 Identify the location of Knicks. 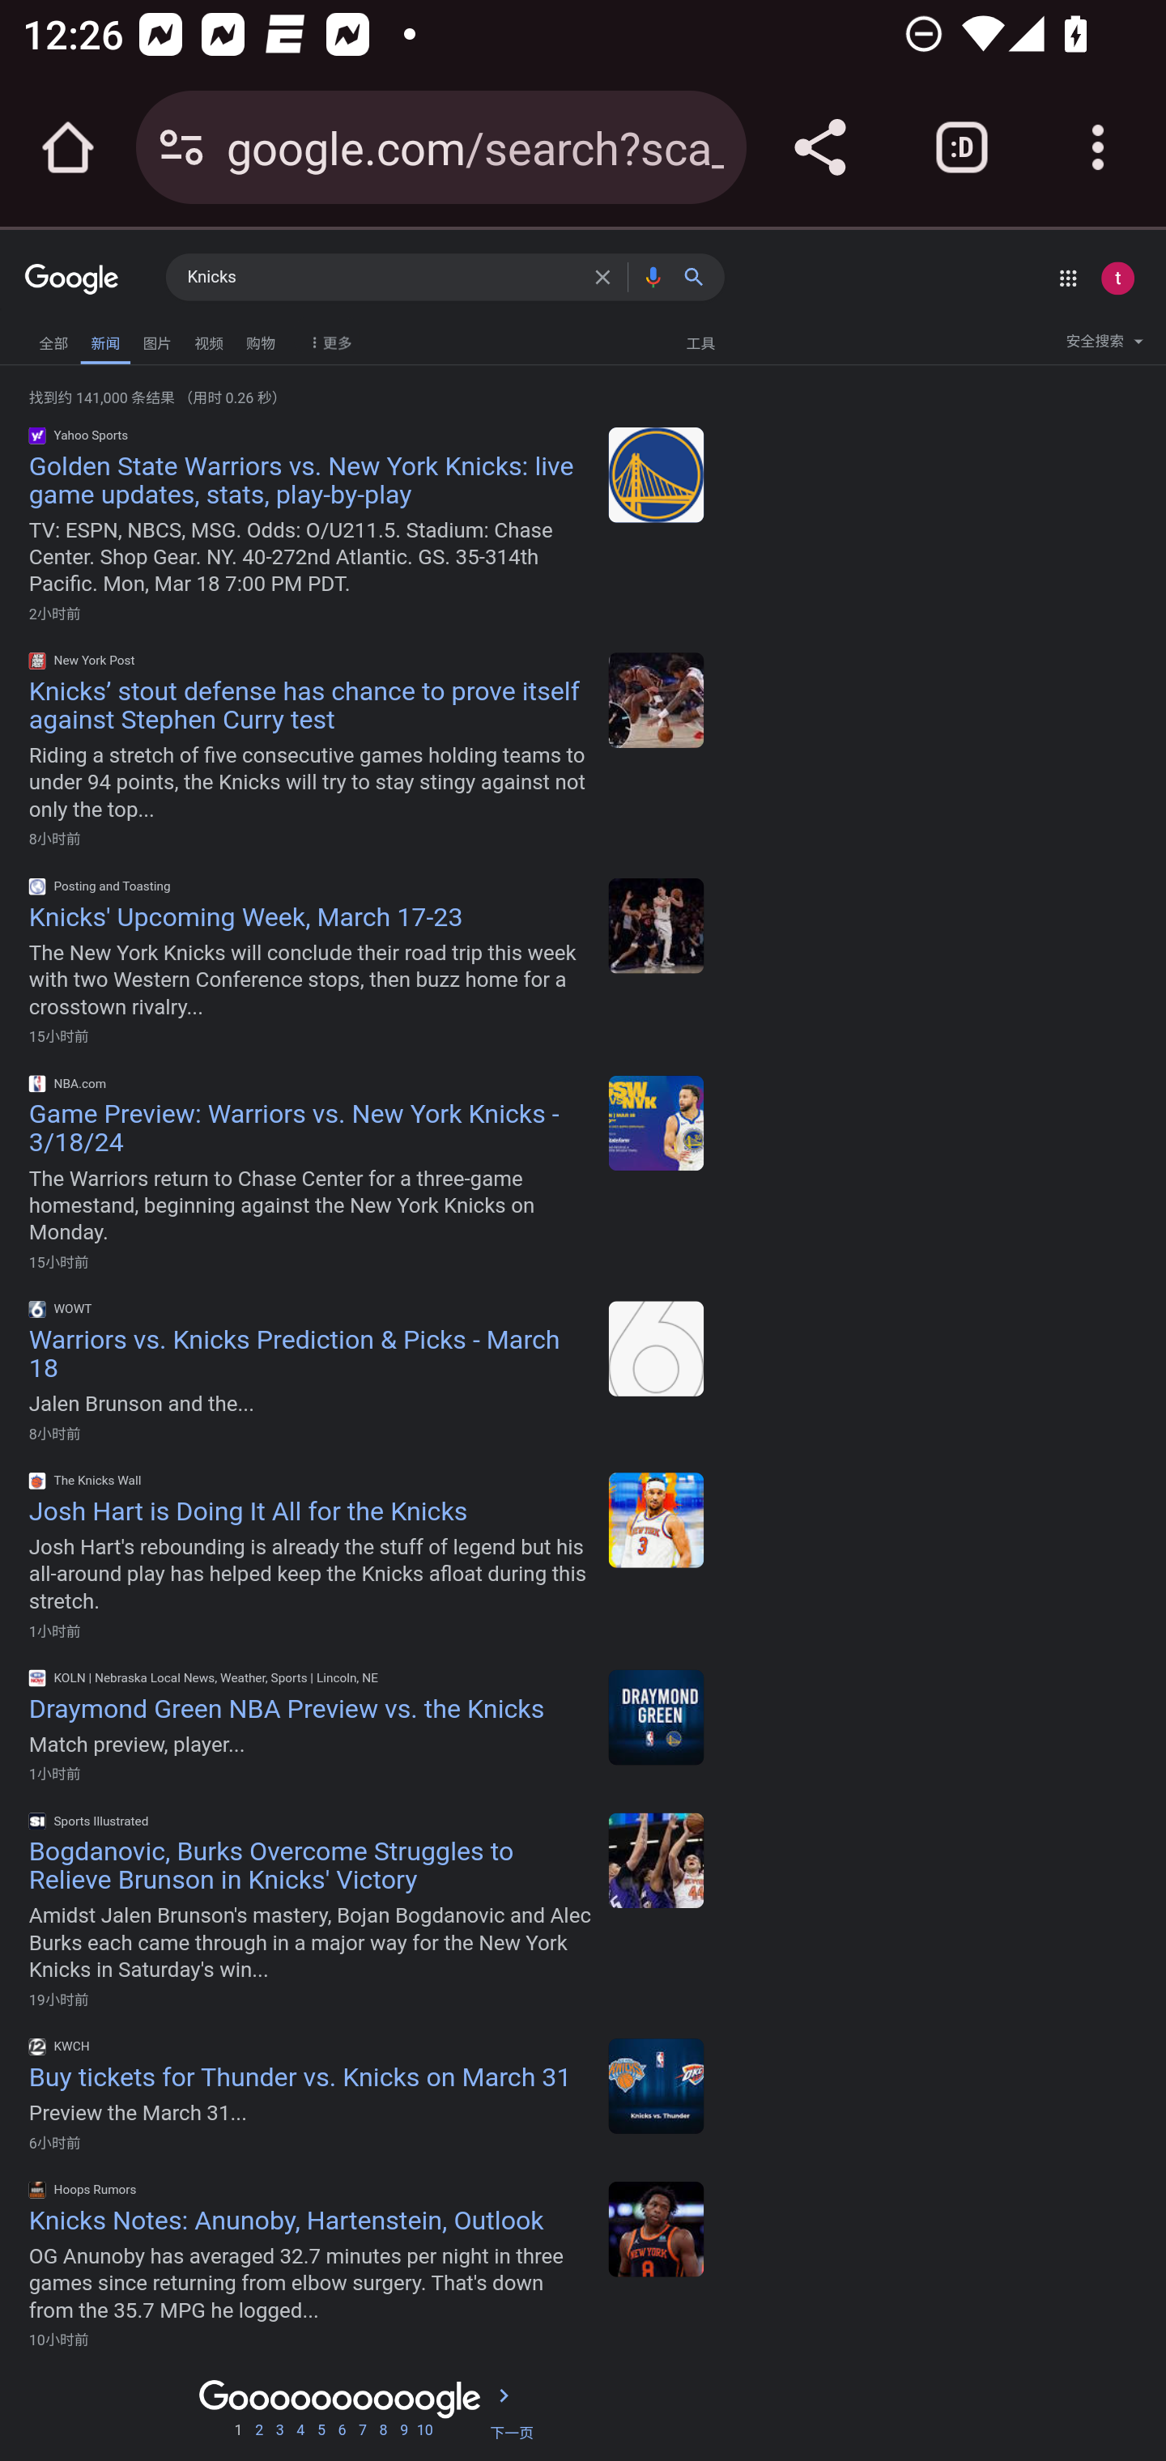
(384, 278).